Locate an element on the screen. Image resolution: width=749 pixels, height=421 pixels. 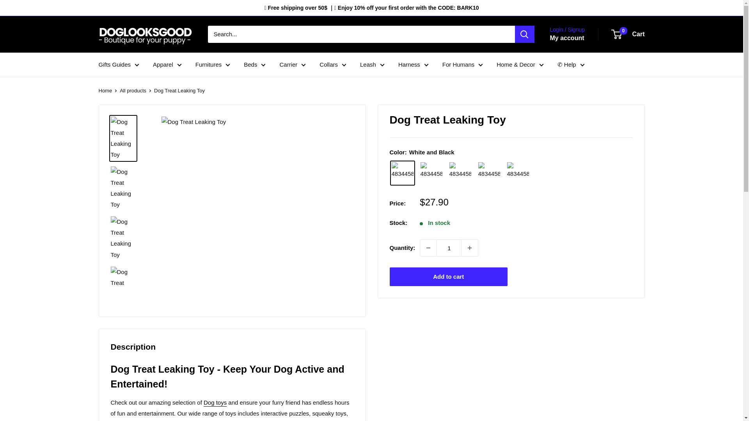
Yellow is located at coordinates (518, 173).